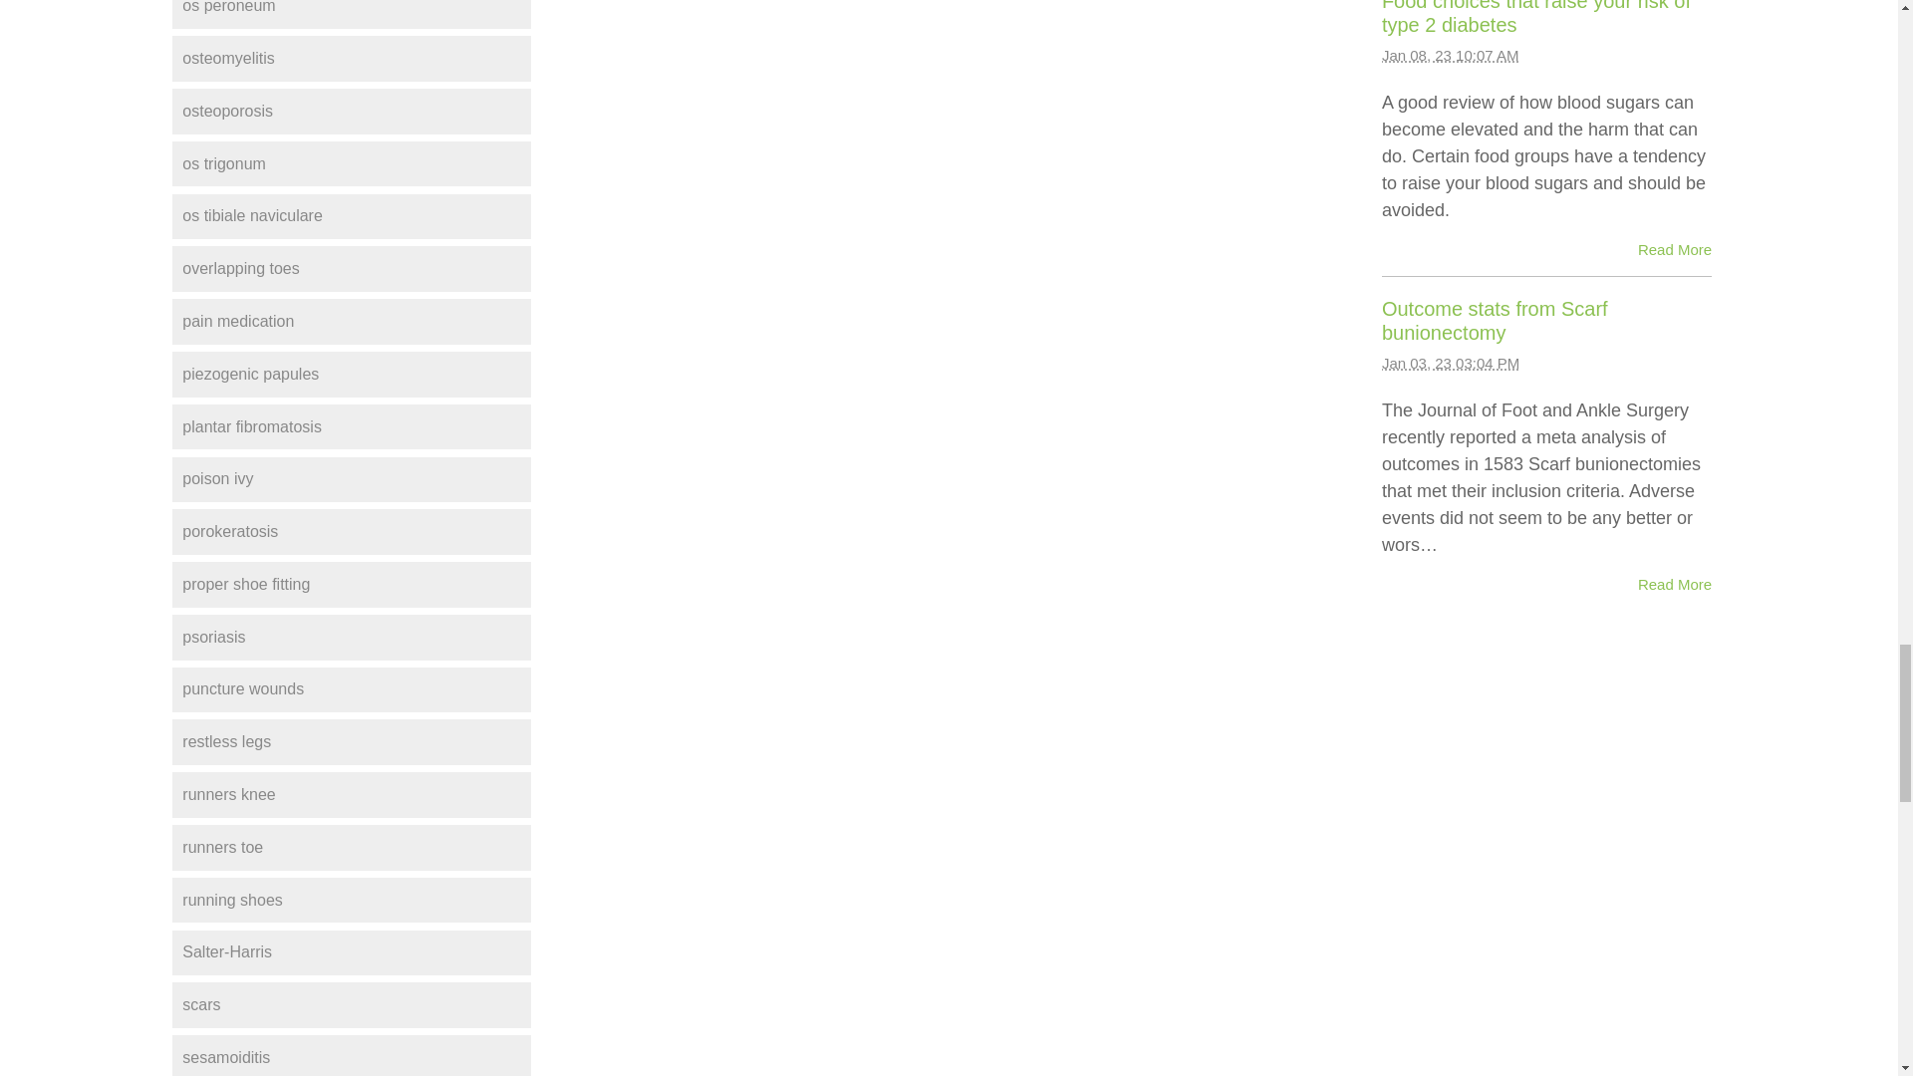 This screenshot has height=1076, width=1913. I want to click on 2023-01-03T15:04:31-0500, so click(1450, 363).